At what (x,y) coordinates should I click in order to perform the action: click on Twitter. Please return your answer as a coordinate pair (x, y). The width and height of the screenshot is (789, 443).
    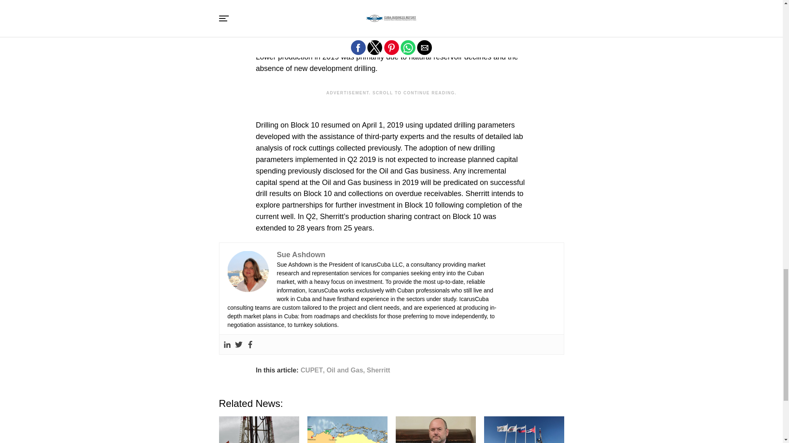
    Looking at the image, I should click on (238, 344).